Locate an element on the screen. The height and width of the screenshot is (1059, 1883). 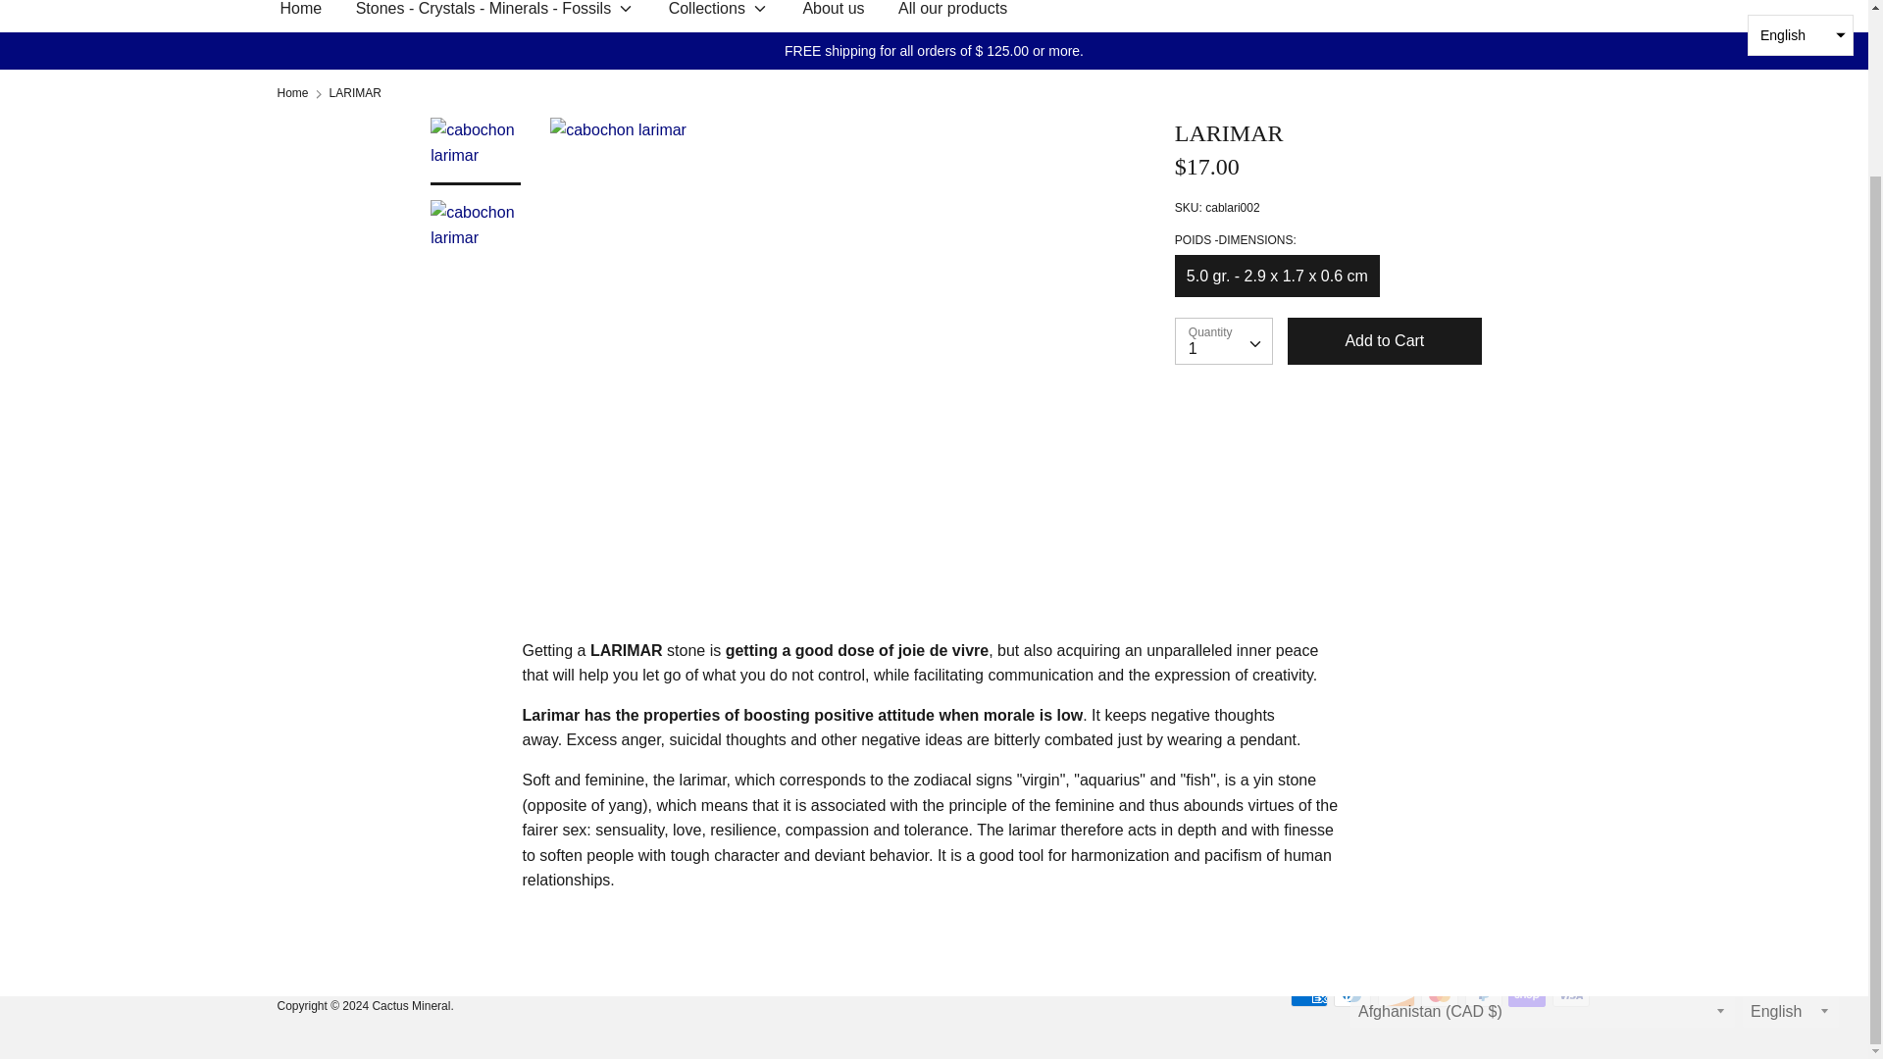
PayPal is located at coordinates (1483, 798).